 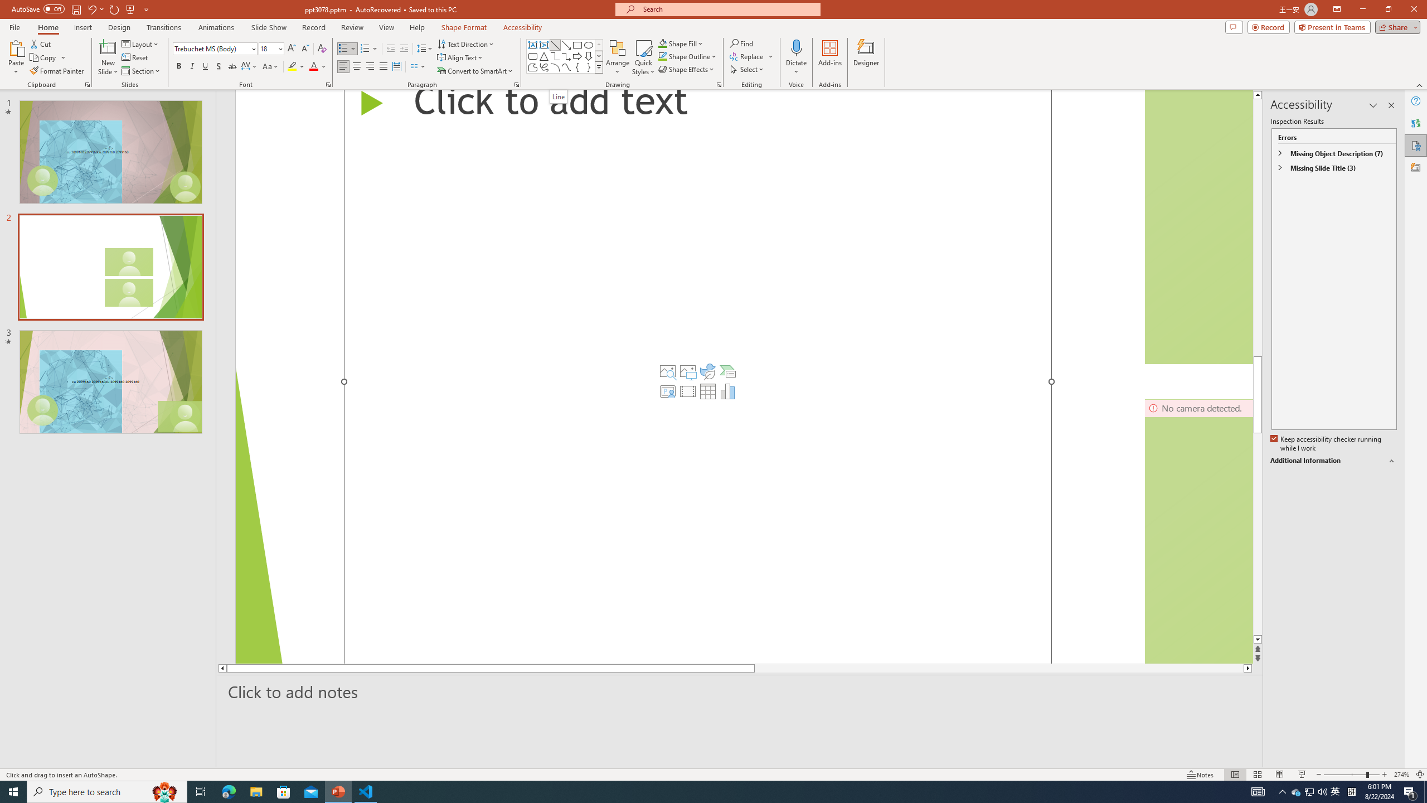 What do you see at coordinates (543, 45) in the screenshot?
I see `Vertical Text Box` at bounding box center [543, 45].